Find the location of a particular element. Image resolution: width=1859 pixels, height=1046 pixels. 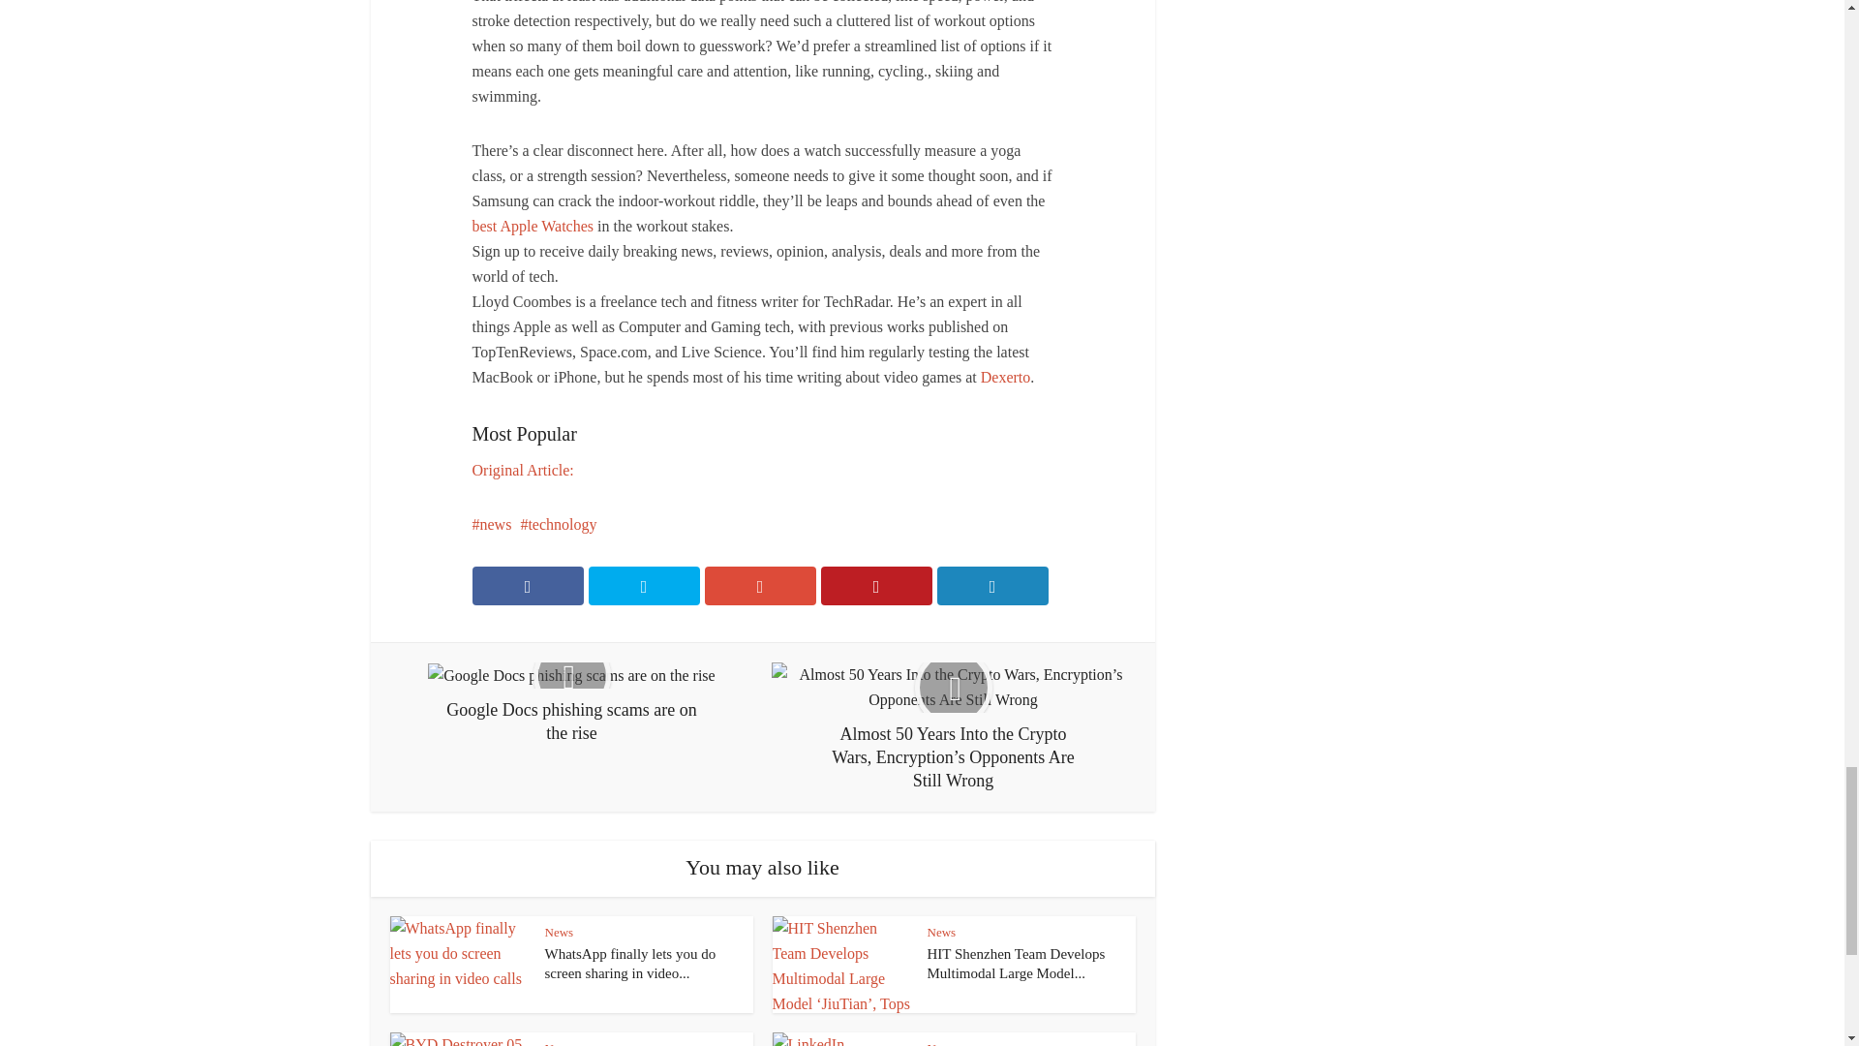

best Apple Watches is located at coordinates (533, 225).